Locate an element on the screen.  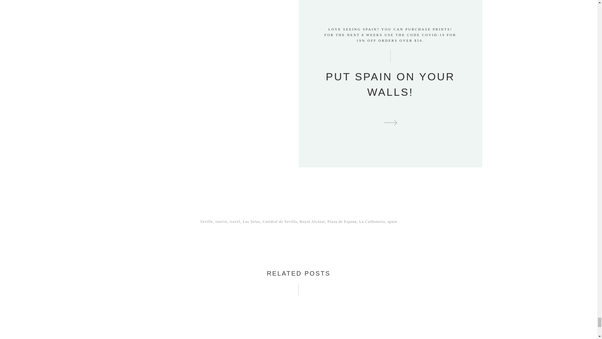
travel is located at coordinates (235, 221).